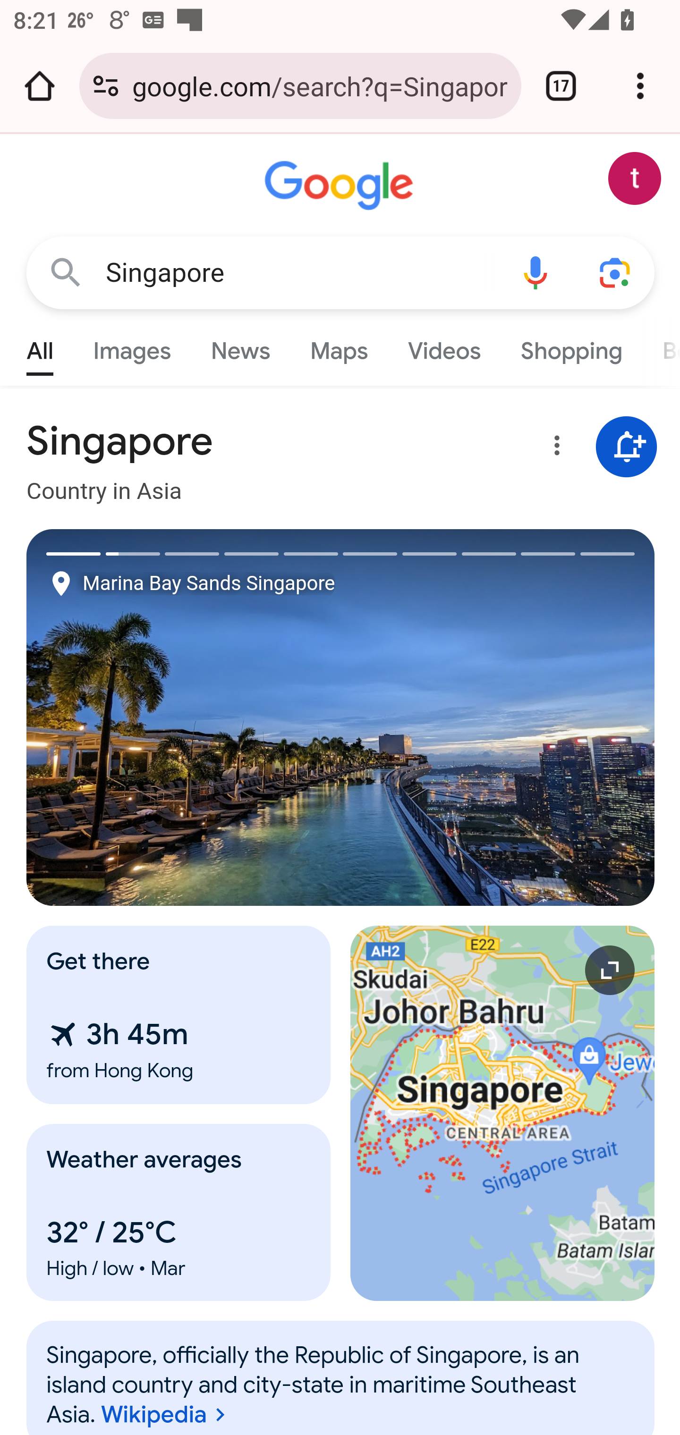 This screenshot has width=680, height=1435. Describe the element at coordinates (554, 448) in the screenshot. I see `More options` at that location.